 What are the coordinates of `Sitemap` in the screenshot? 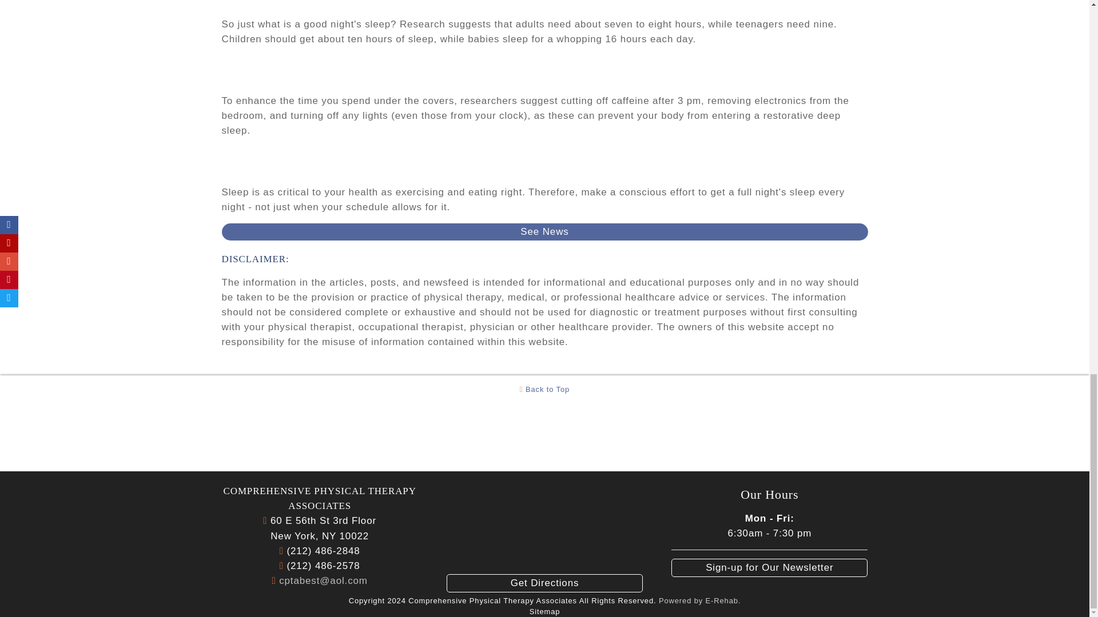 It's located at (544, 611).